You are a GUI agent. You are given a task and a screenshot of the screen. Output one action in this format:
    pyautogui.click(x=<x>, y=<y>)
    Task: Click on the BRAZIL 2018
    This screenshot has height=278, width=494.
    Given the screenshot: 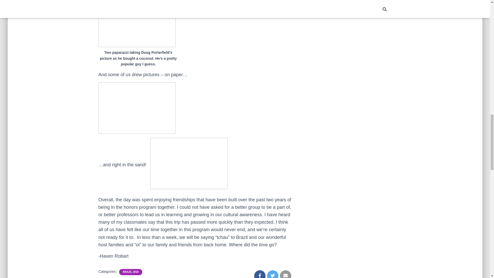 What is the action you would take?
    pyautogui.click(x=131, y=272)
    